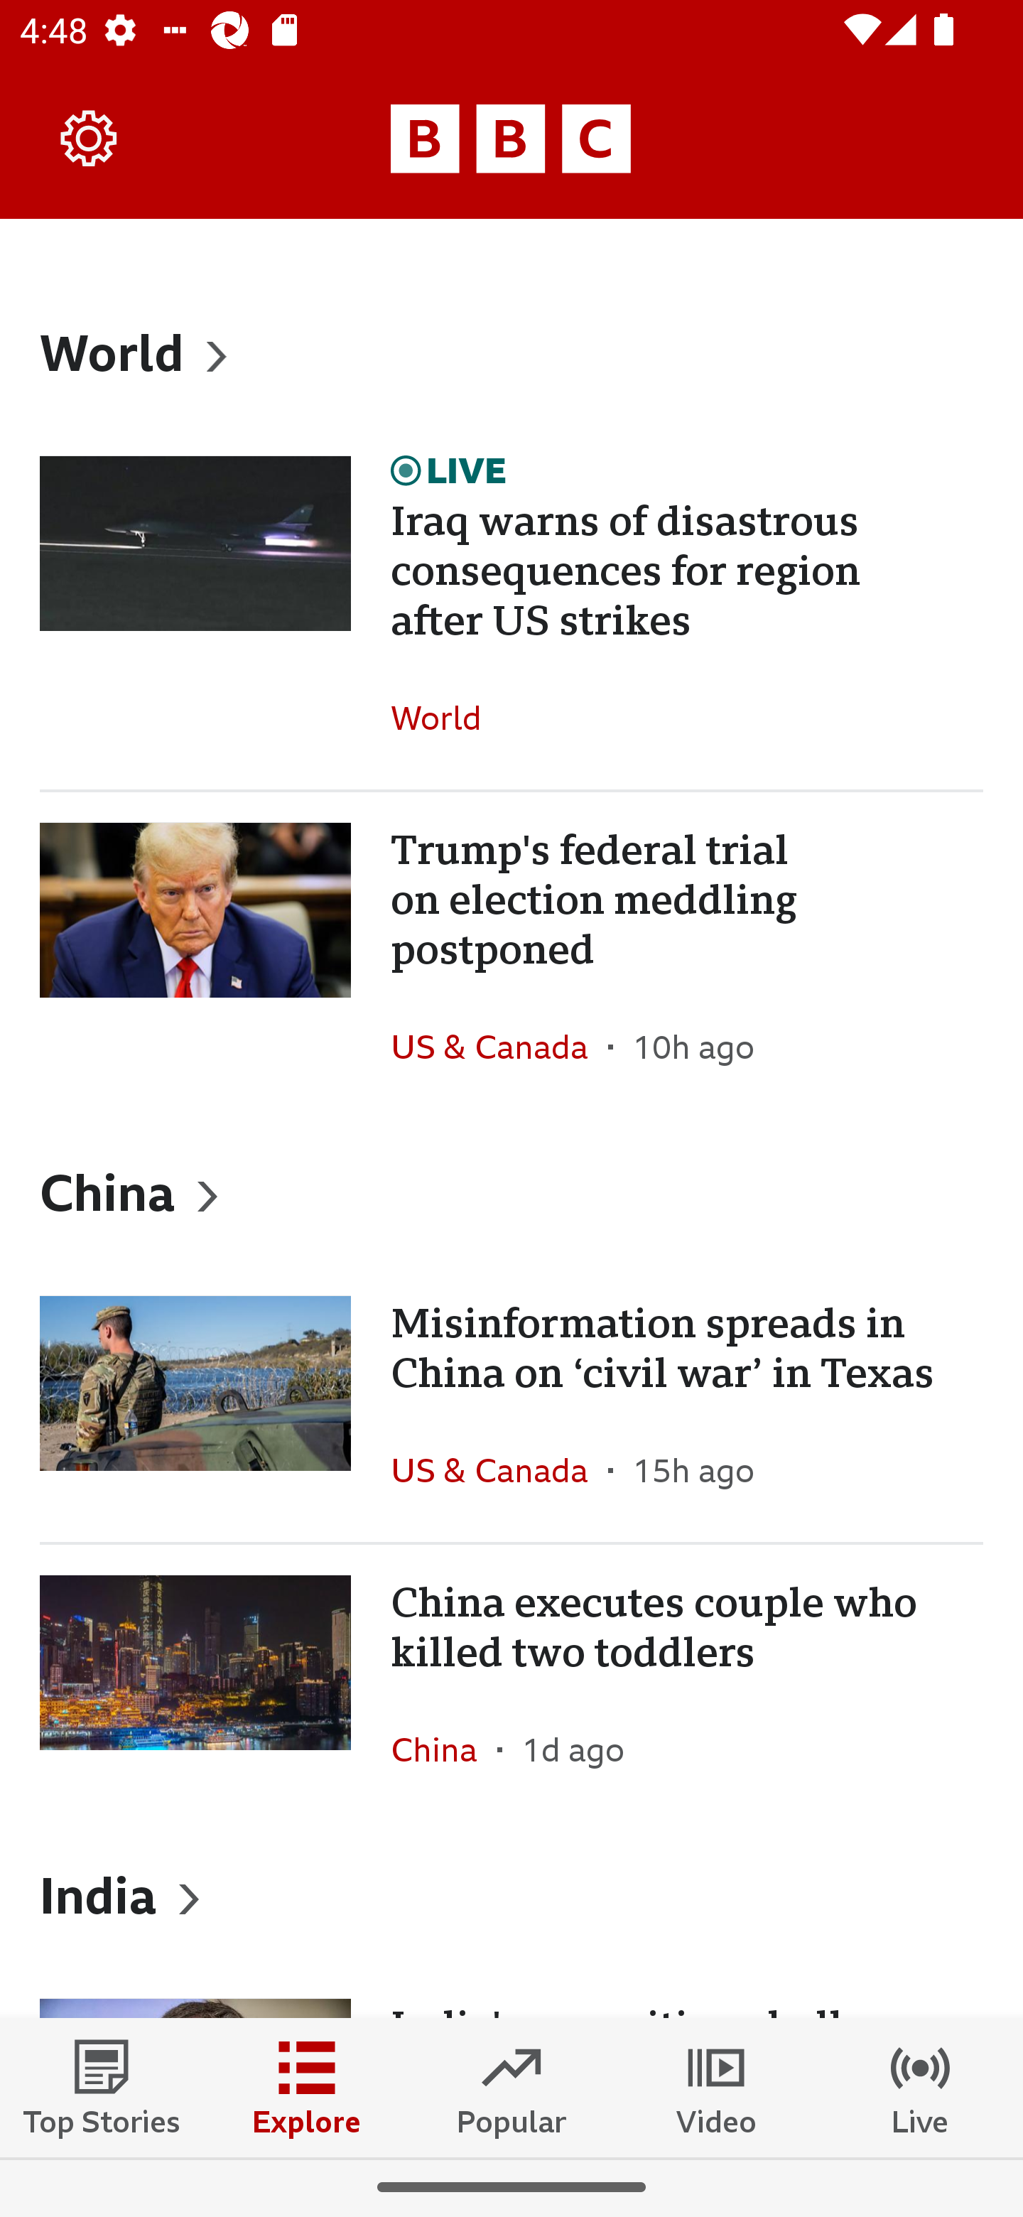 This screenshot has width=1023, height=2217. What do you see at coordinates (511, 1191) in the screenshot?
I see `China, Heading China   ` at bounding box center [511, 1191].